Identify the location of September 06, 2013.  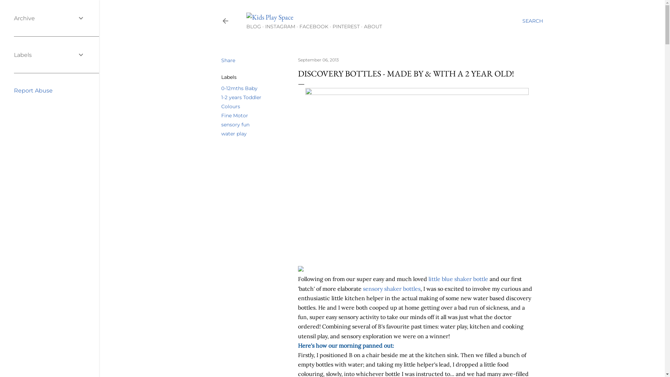
(318, 60).